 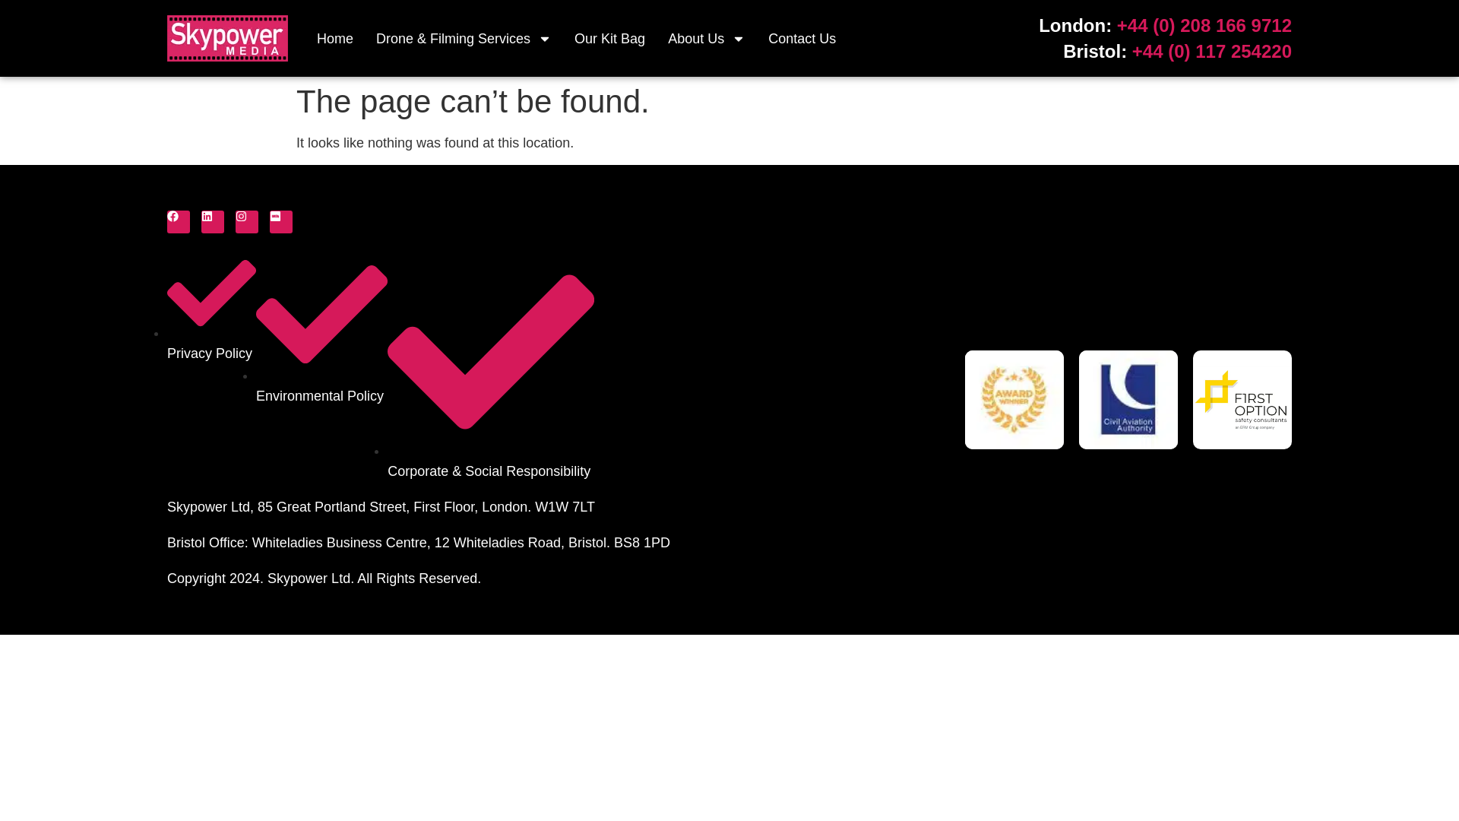 What do you see at coordinates (334, 39) in the screenshot?
I see `Home` at bounding box center [334, 39].